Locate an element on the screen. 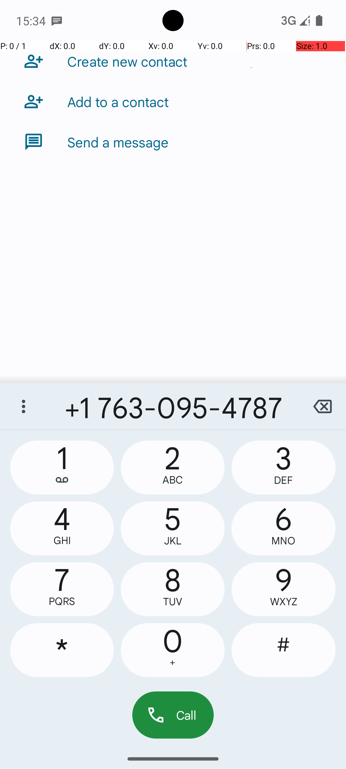 This screenshot has height=769, width=346. * is located at coordinates (62, 650).